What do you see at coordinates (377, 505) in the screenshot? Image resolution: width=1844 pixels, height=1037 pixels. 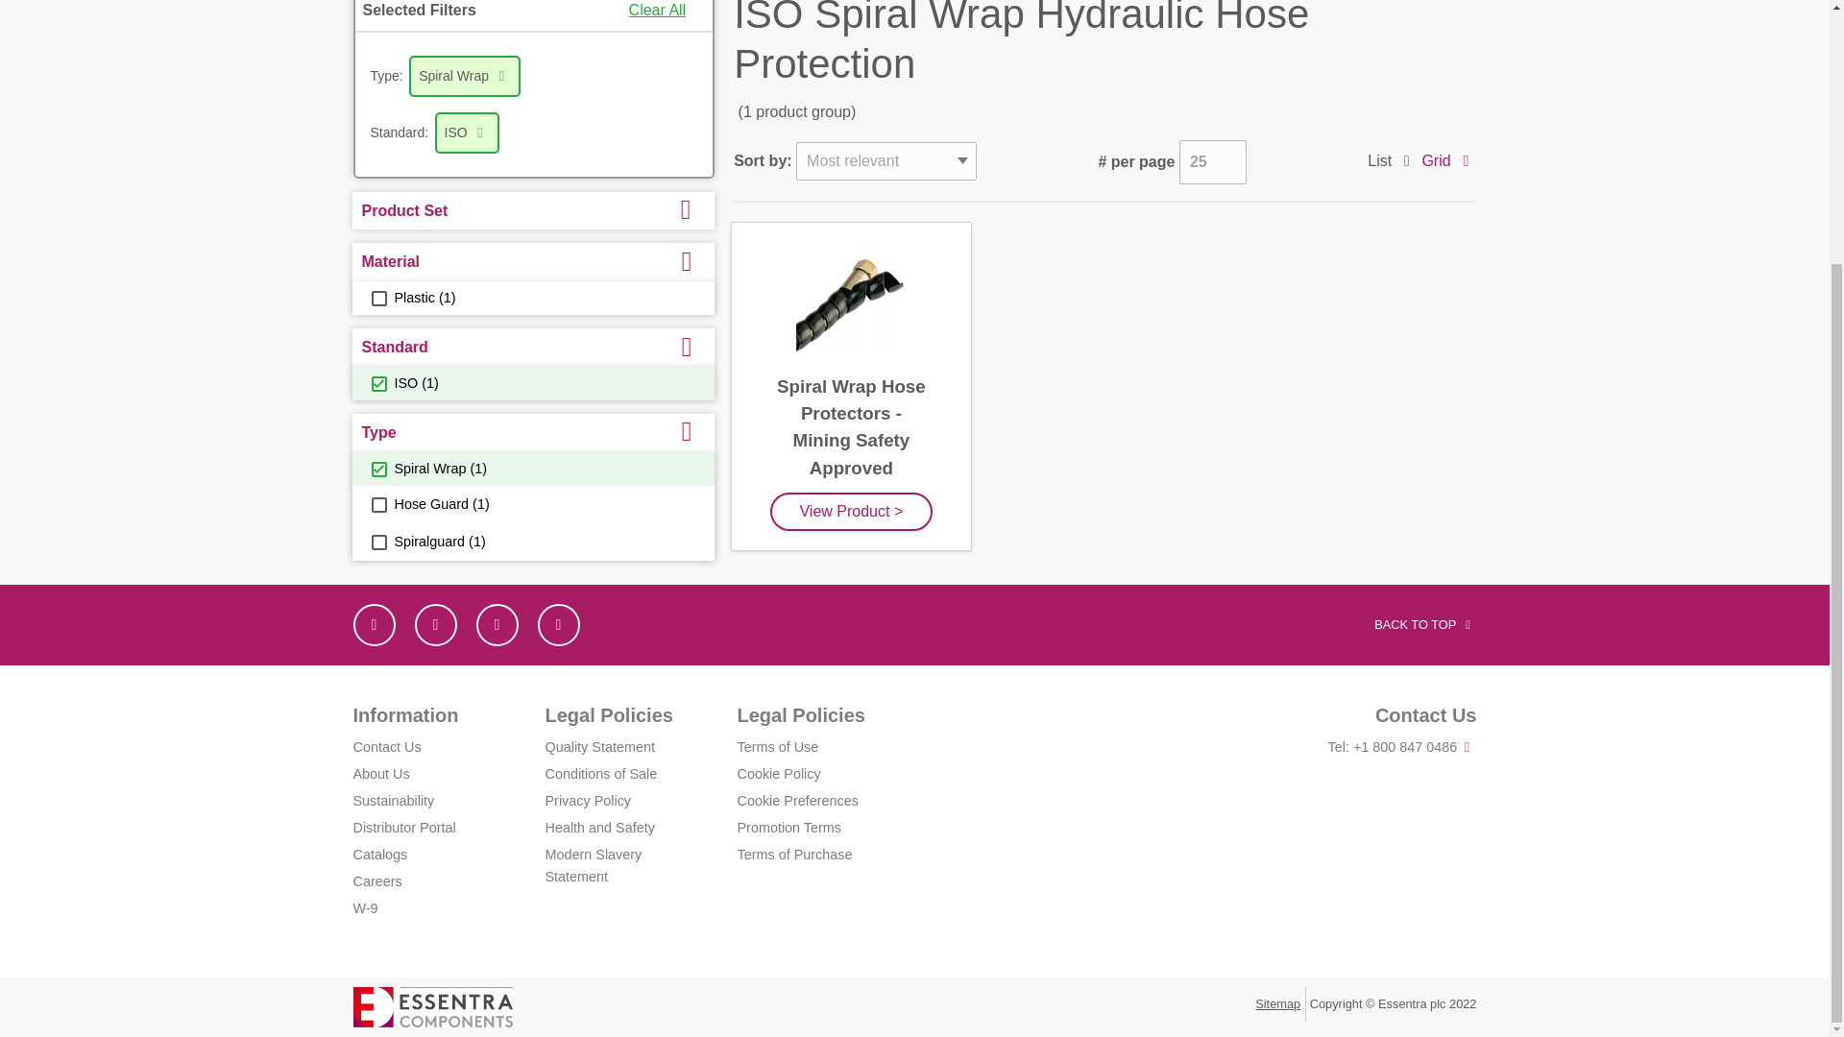 I see `Hose Guard` at bounding box center [377, 505].